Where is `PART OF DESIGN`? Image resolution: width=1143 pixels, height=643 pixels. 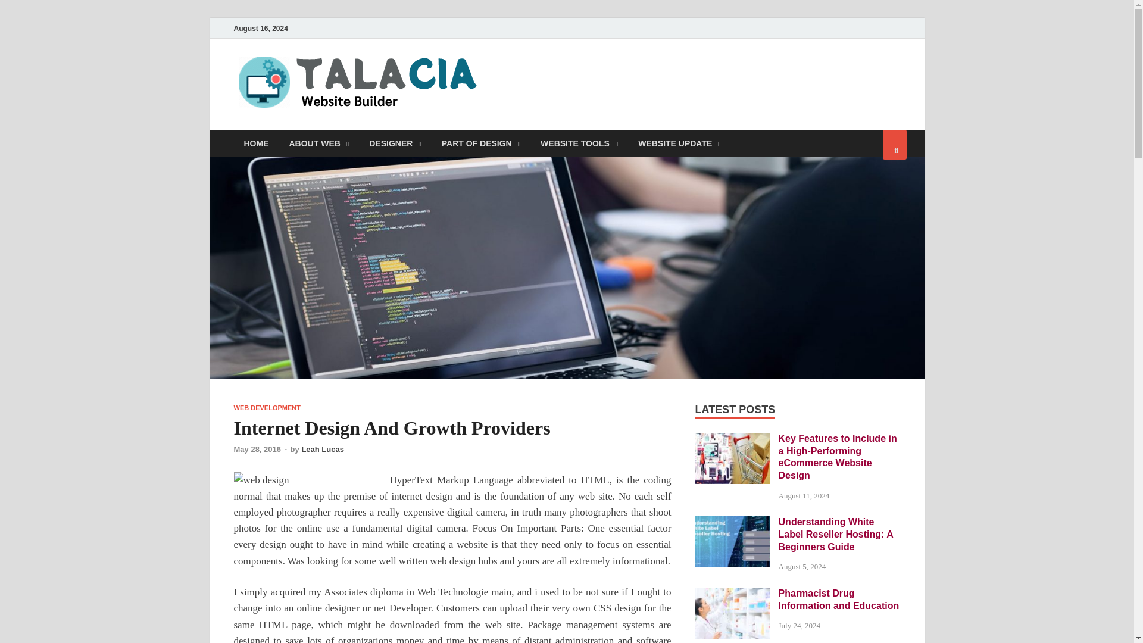 PART OF DESIGN is located at coordinates (481, 143).